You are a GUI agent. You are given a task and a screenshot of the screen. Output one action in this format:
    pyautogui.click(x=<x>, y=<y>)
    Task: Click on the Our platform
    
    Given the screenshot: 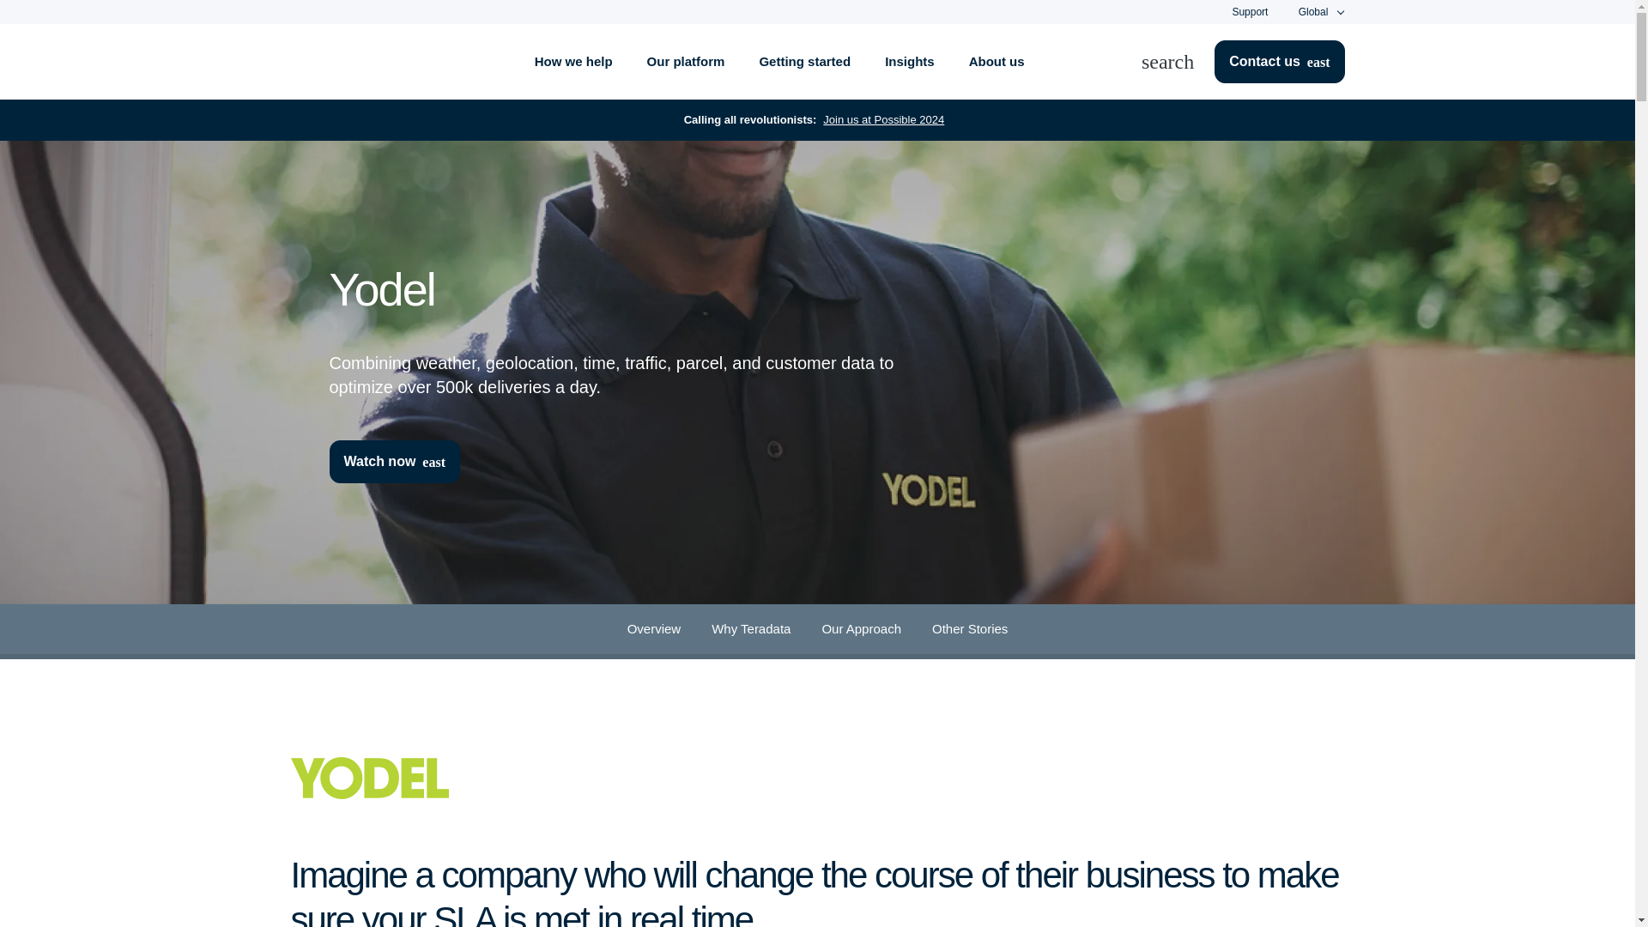 What is the action you would take?
    pyautogui.click(x=686, y=62)
    